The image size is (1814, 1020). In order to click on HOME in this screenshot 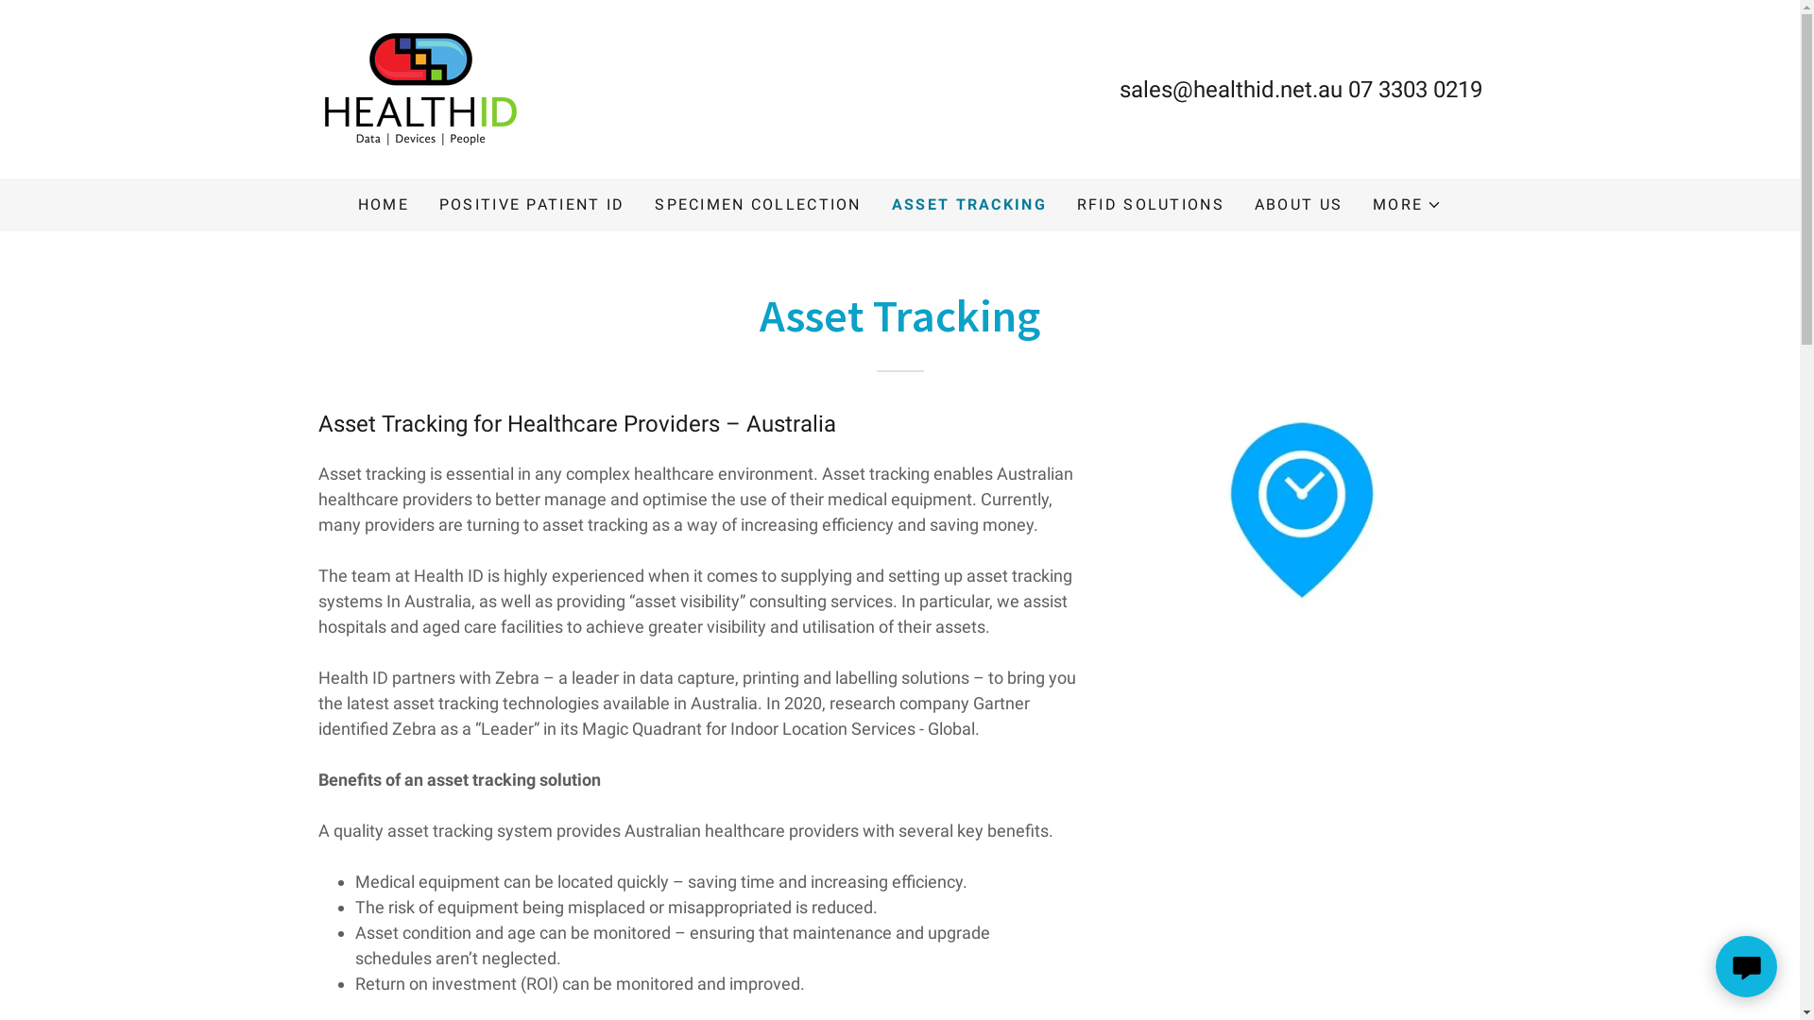, I will do `click(384, 205)`.